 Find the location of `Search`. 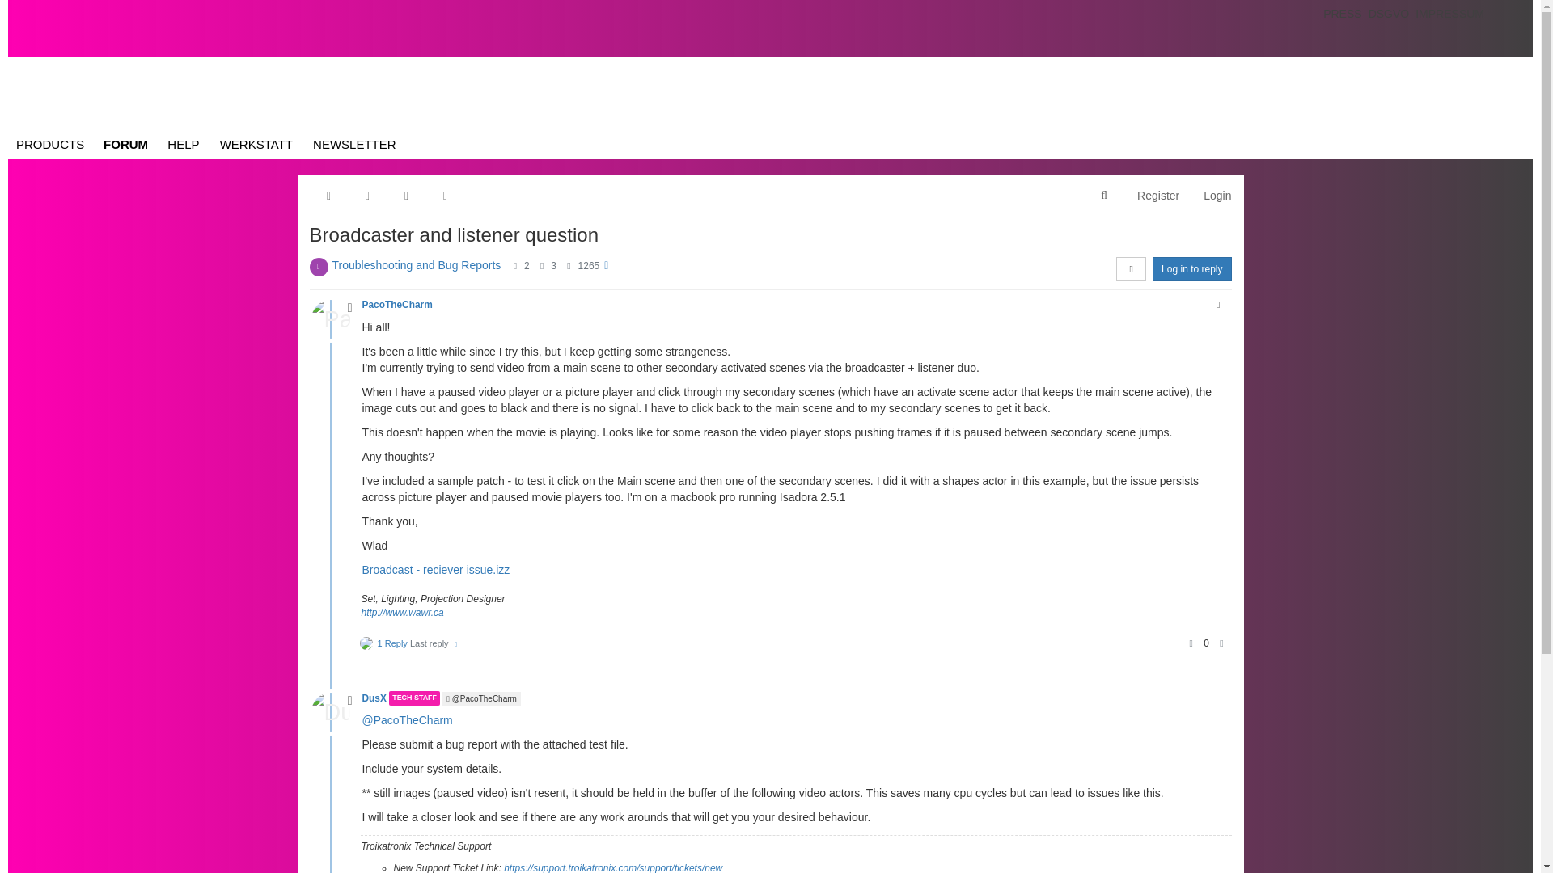

Search is located at coordinates (1103, 196).